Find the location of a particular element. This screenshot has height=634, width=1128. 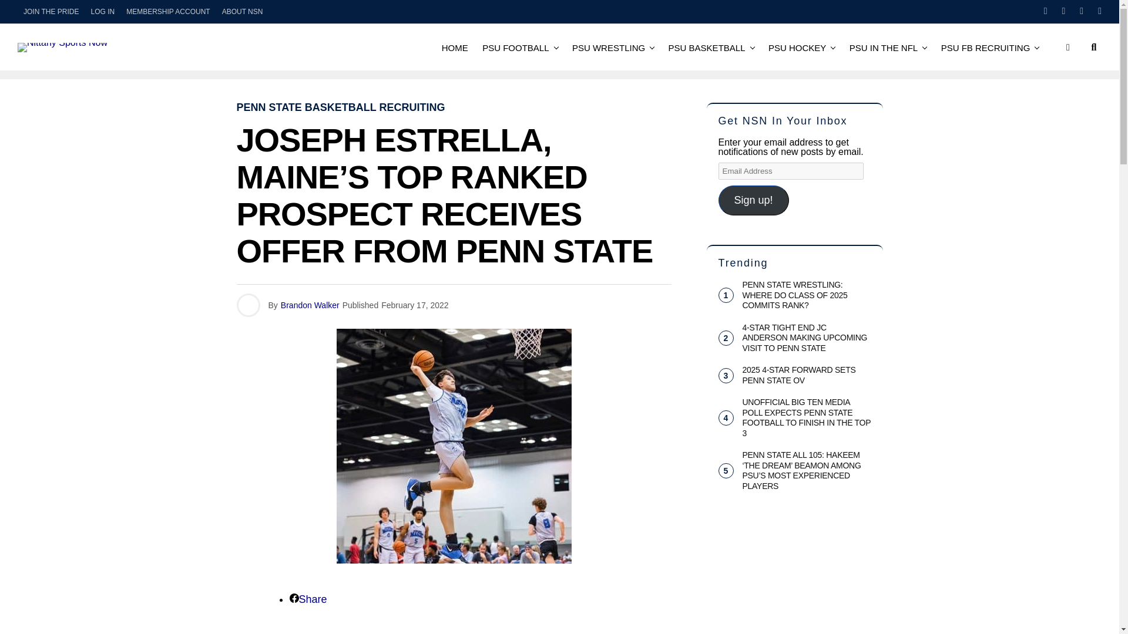

PSU FOOTBALL is located at coordinates (515, 47).